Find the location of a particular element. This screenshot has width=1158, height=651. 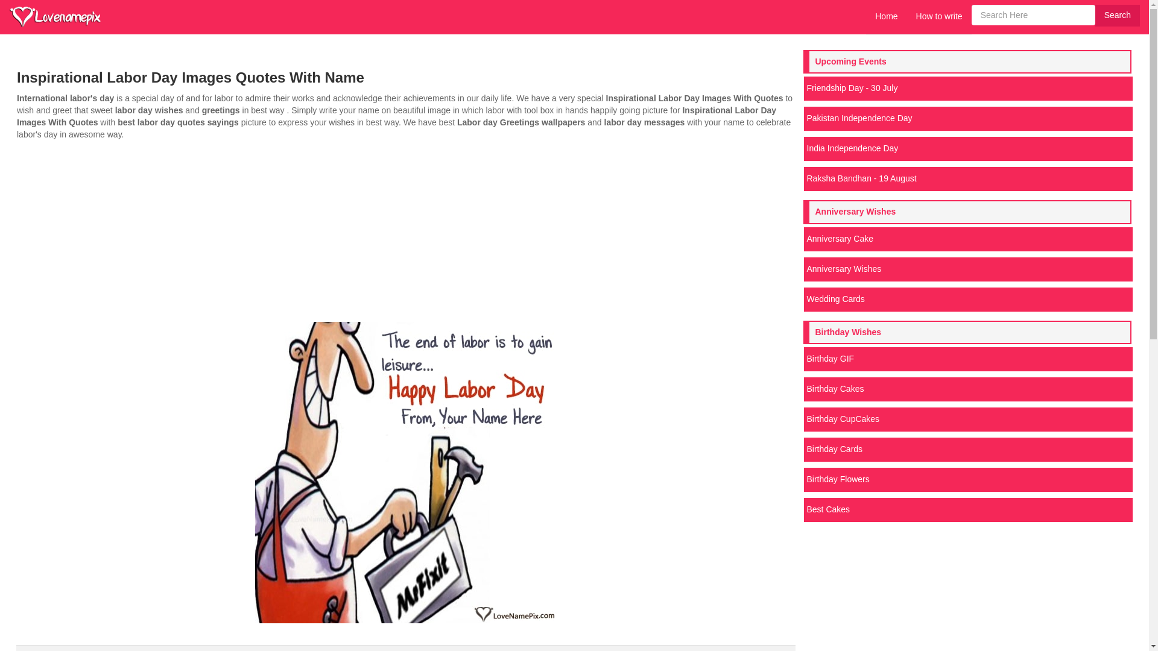

Birthday Flowers With Name is located at coordinates (967, 480).